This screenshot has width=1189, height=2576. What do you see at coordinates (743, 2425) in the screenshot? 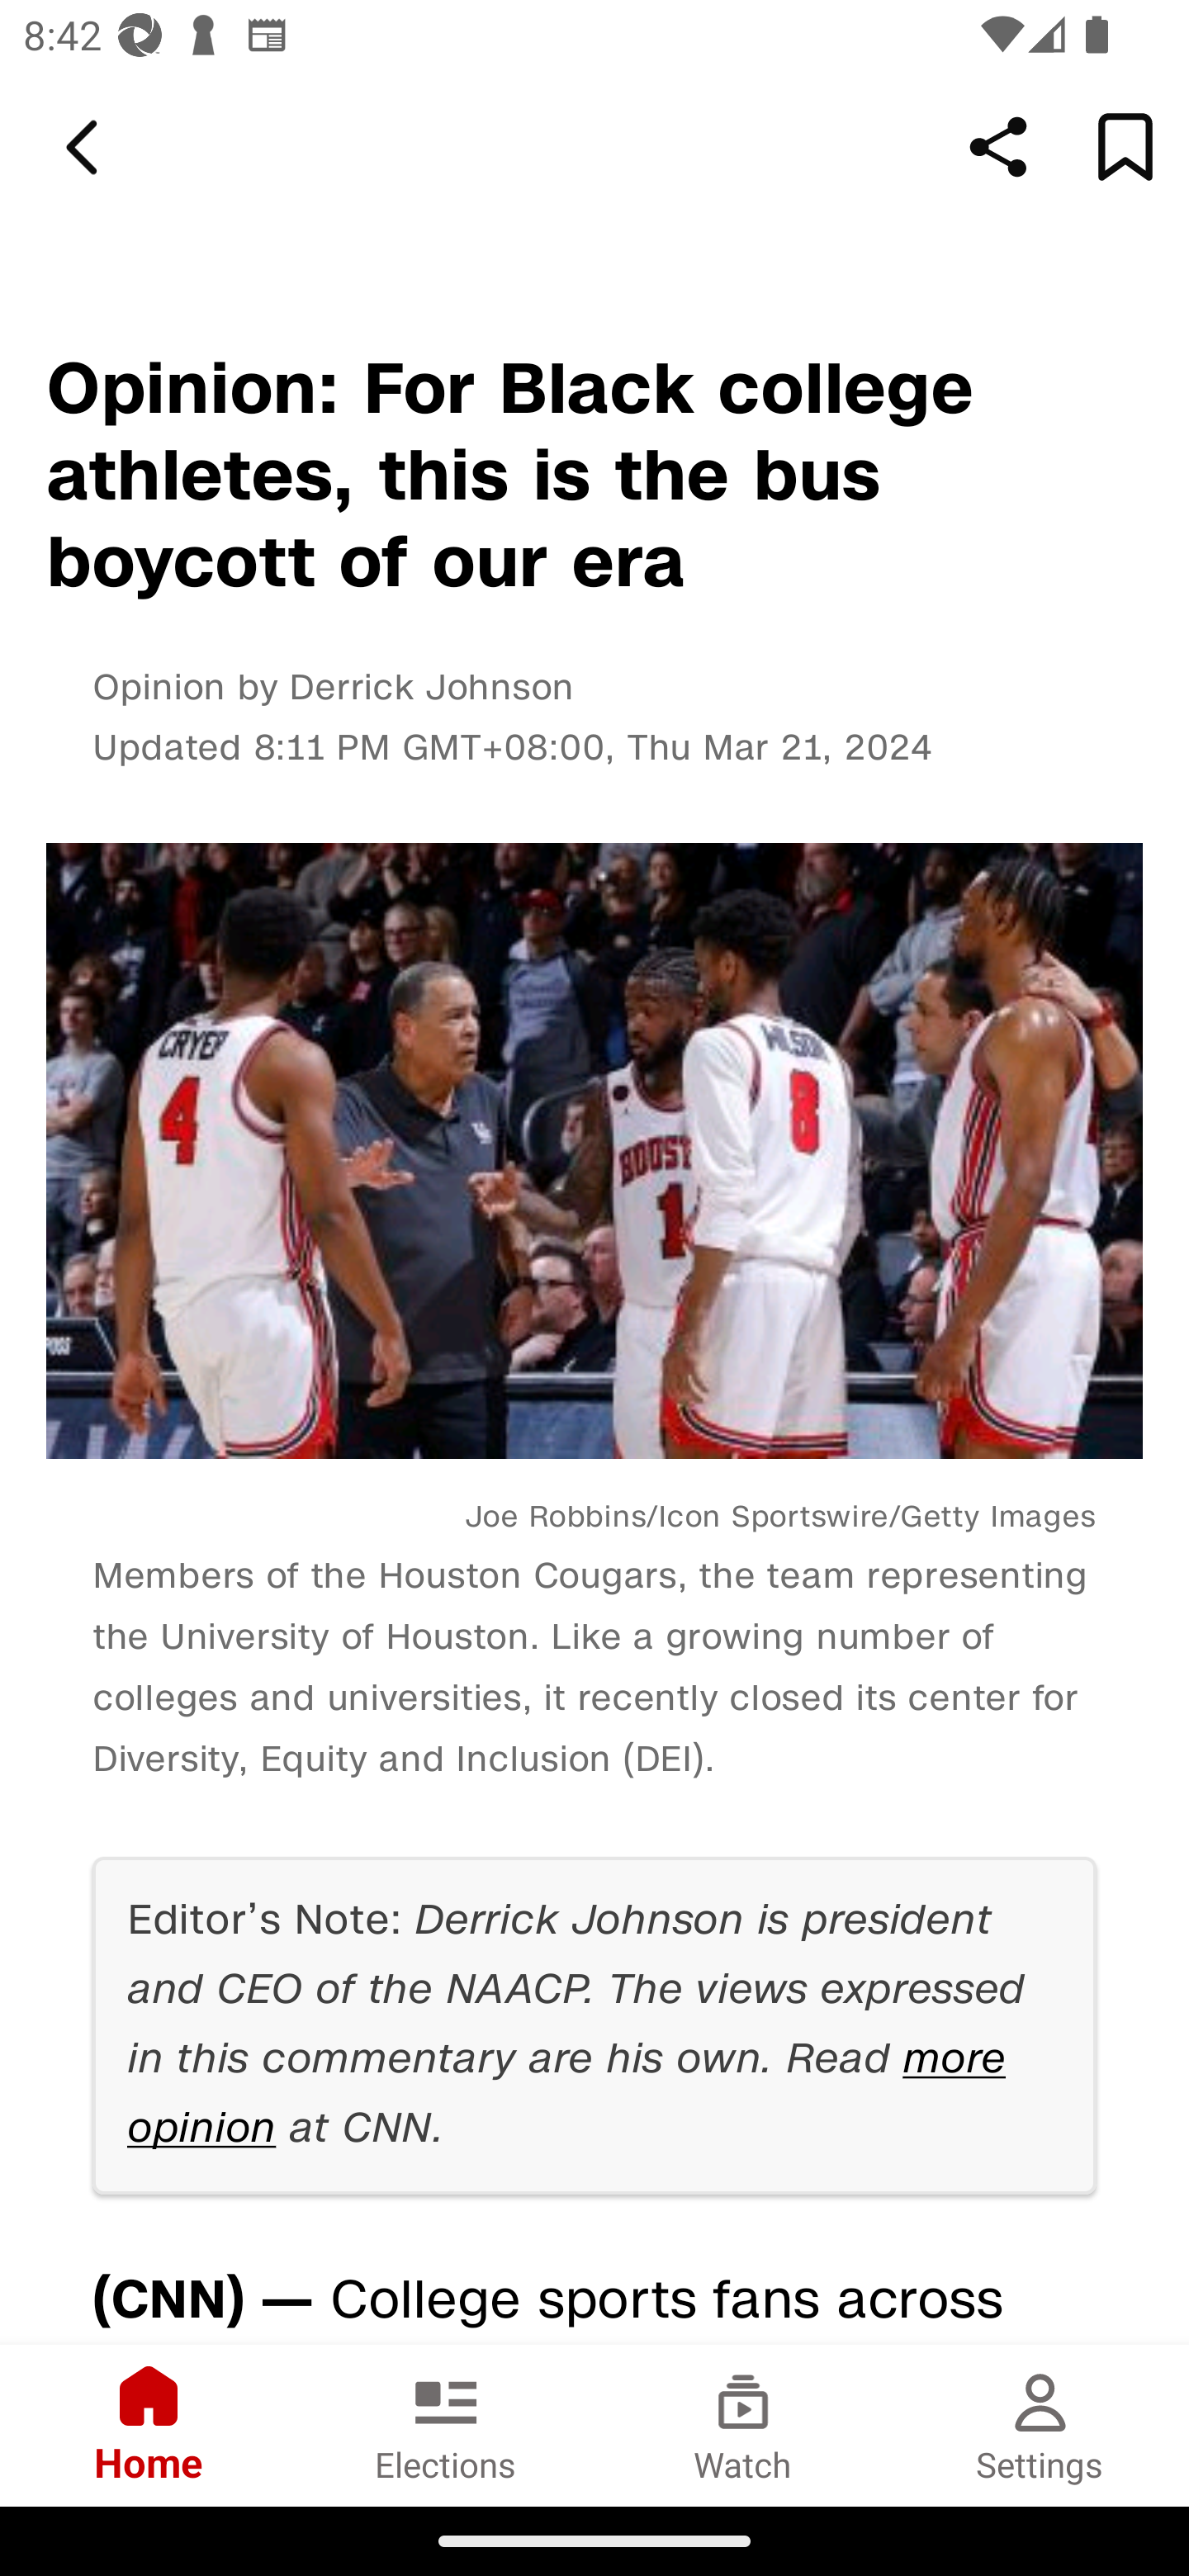
I see `Watch` at bounding box center [743, 2425].